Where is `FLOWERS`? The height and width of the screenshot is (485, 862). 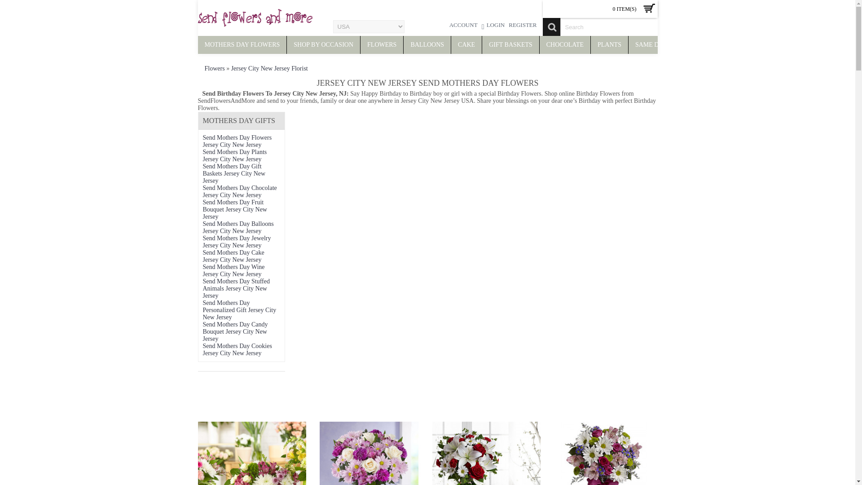 FLOWERS is located at coordinates (382, 44).